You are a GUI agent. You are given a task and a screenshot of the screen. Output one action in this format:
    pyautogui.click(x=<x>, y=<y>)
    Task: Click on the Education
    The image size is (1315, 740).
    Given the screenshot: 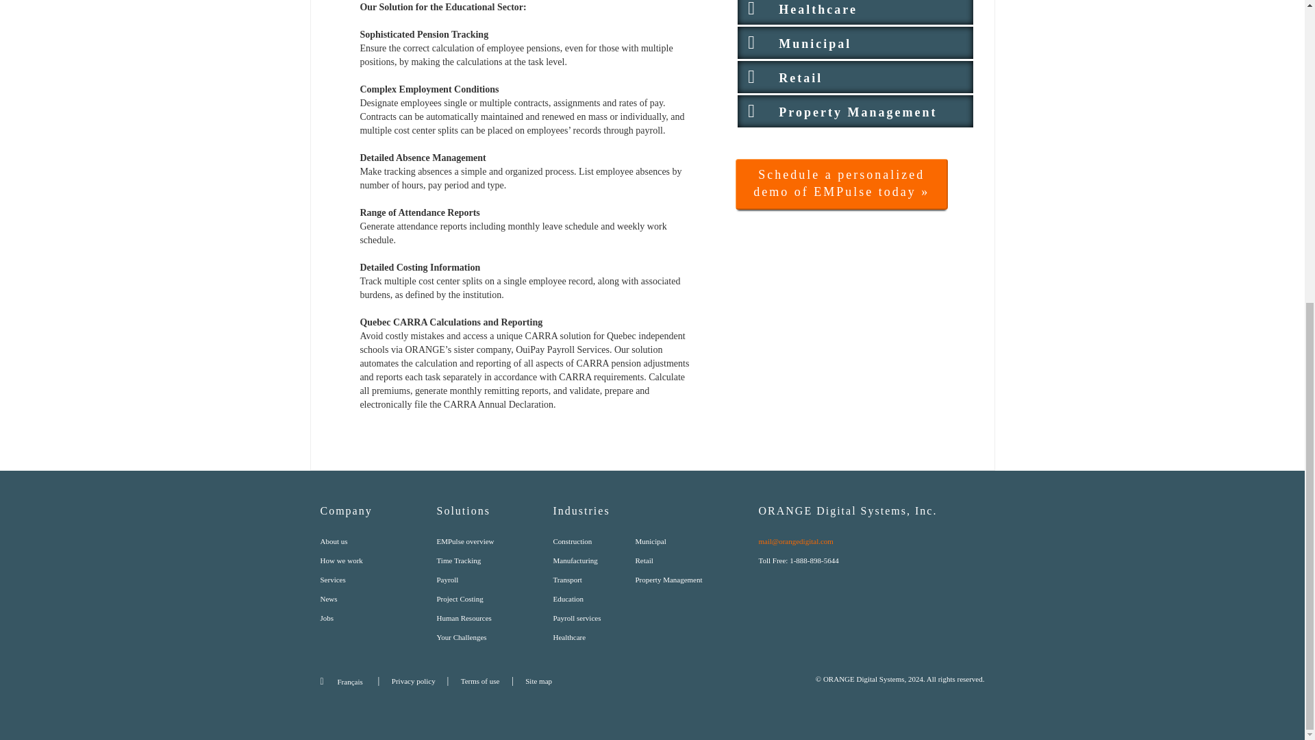 What is the action you would take?
    pyautogui.click(x=568, y=599)
    